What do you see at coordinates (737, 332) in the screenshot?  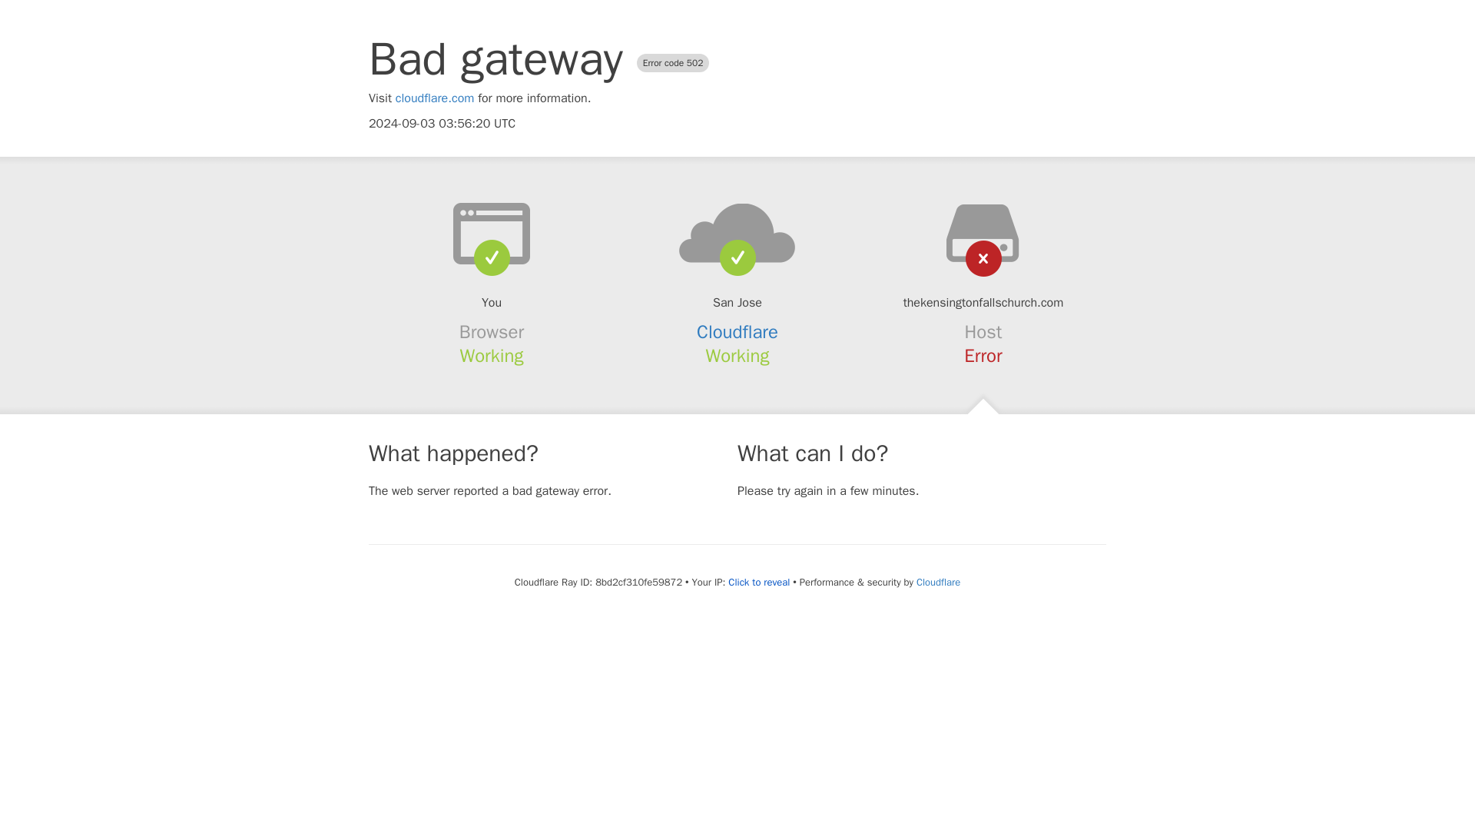 I see `Cloudflare` at bounding box center [737, 332].